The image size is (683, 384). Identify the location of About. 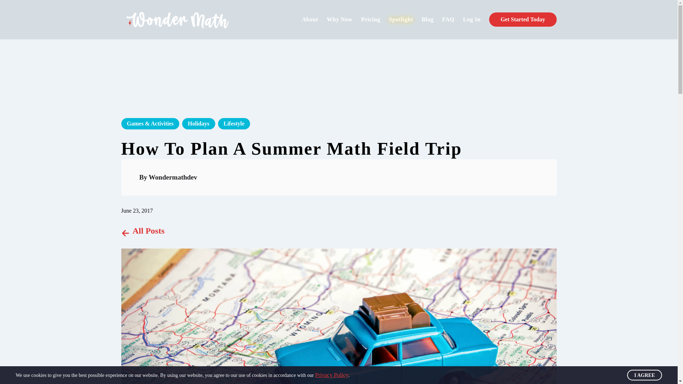
(310, 19).